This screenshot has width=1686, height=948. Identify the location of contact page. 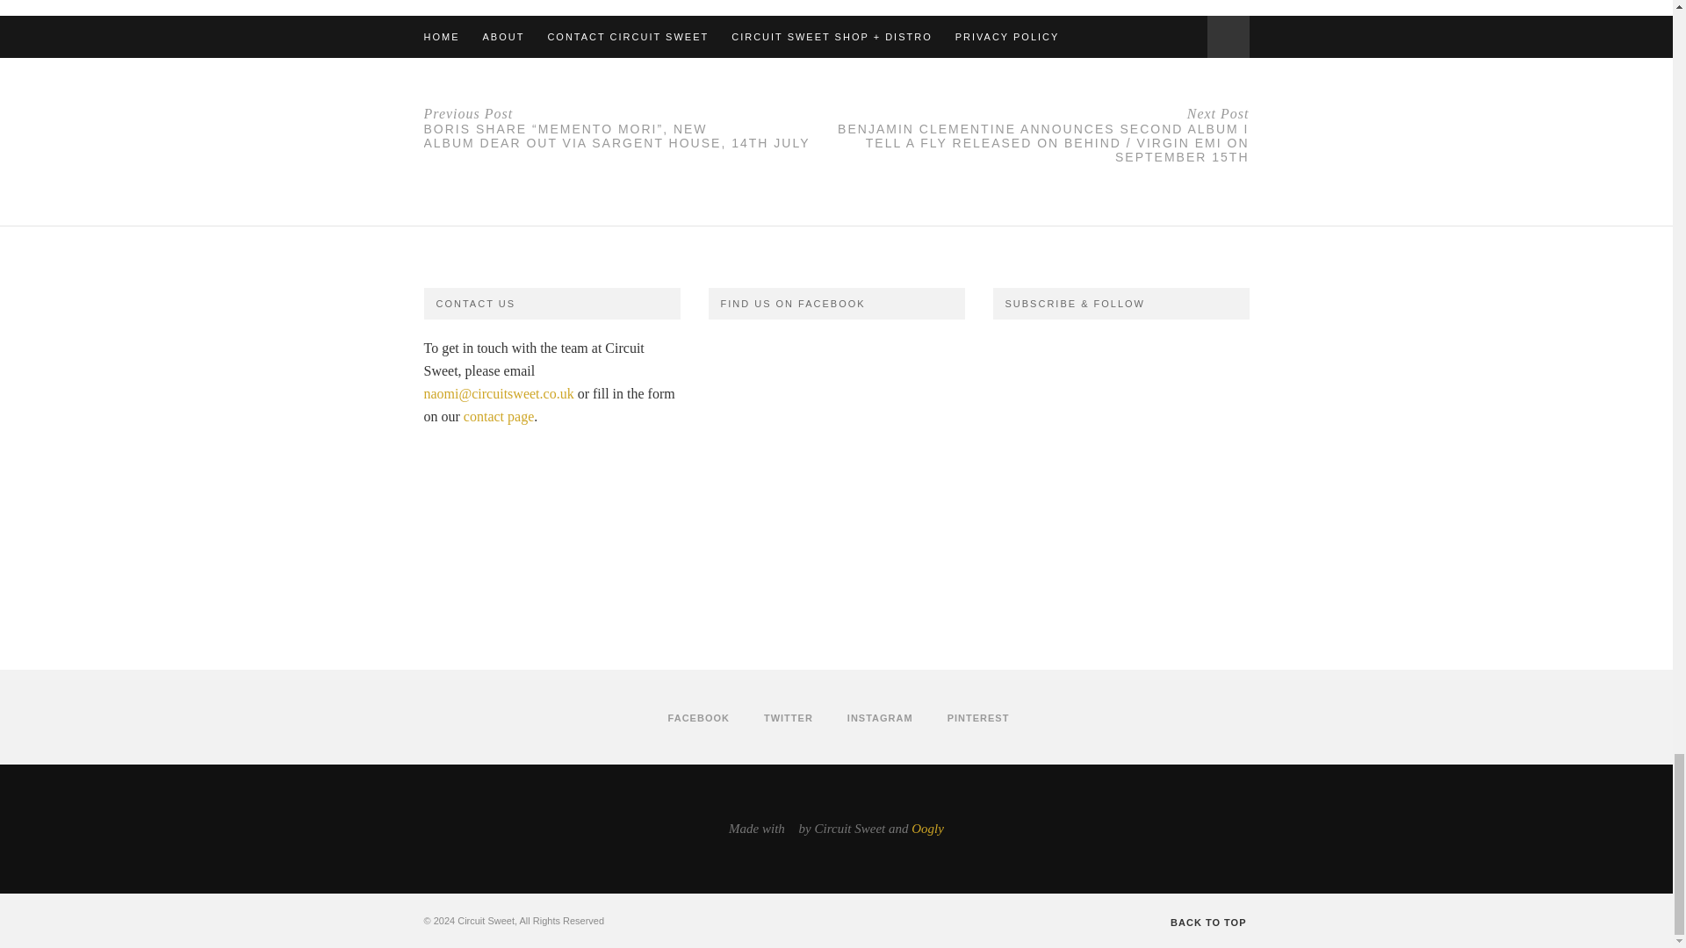
(499, 416).